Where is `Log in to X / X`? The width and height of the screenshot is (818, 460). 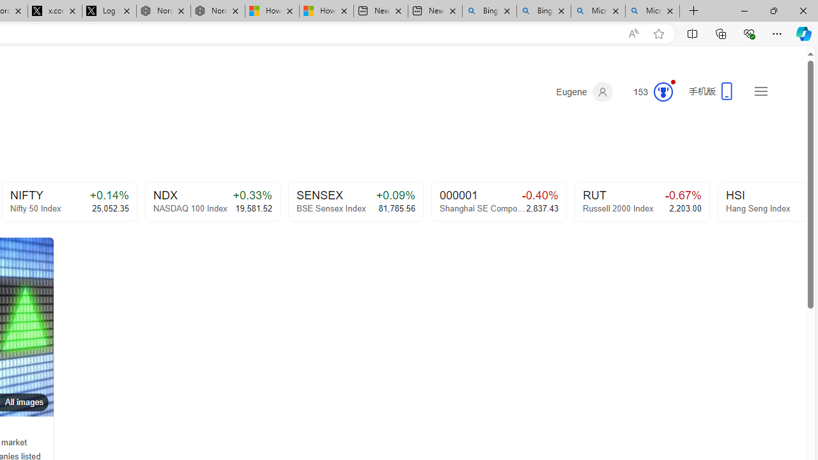
Log in to X / X is located at coordinates (109, 11).